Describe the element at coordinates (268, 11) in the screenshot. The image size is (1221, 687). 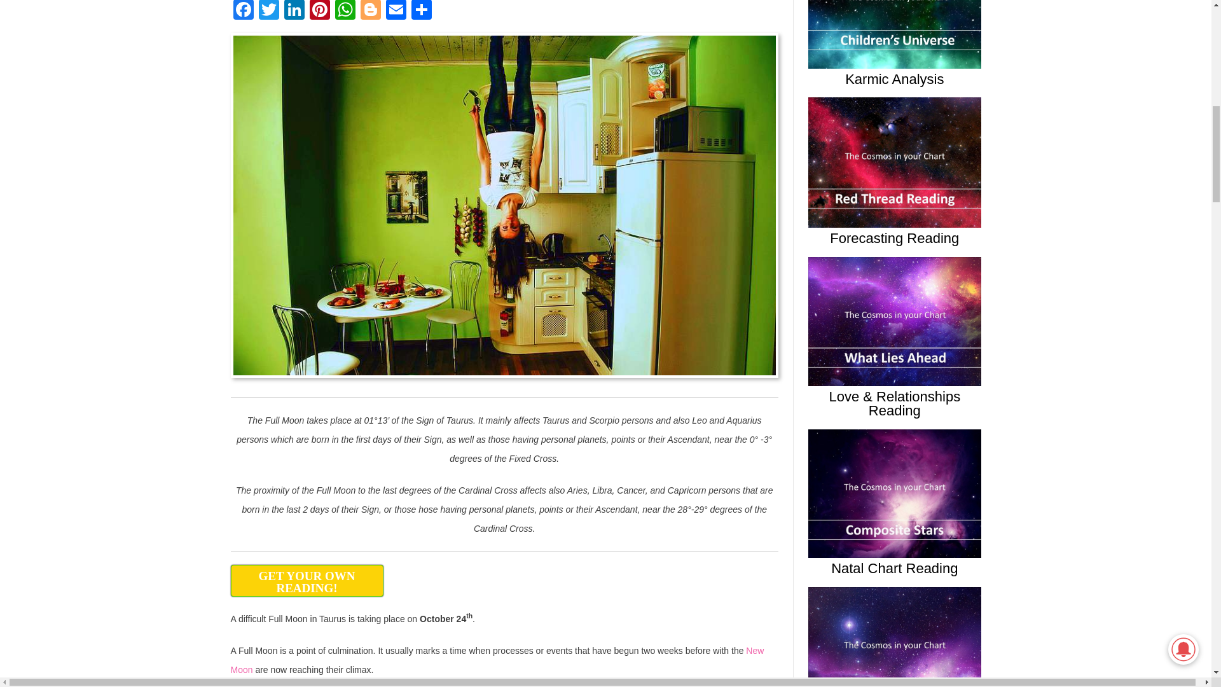
I see `Twitter` at that location.